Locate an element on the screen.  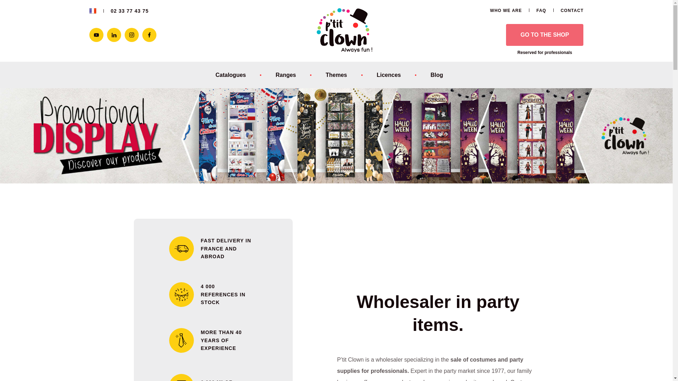
Ranges is located at coordinates (293, 75).